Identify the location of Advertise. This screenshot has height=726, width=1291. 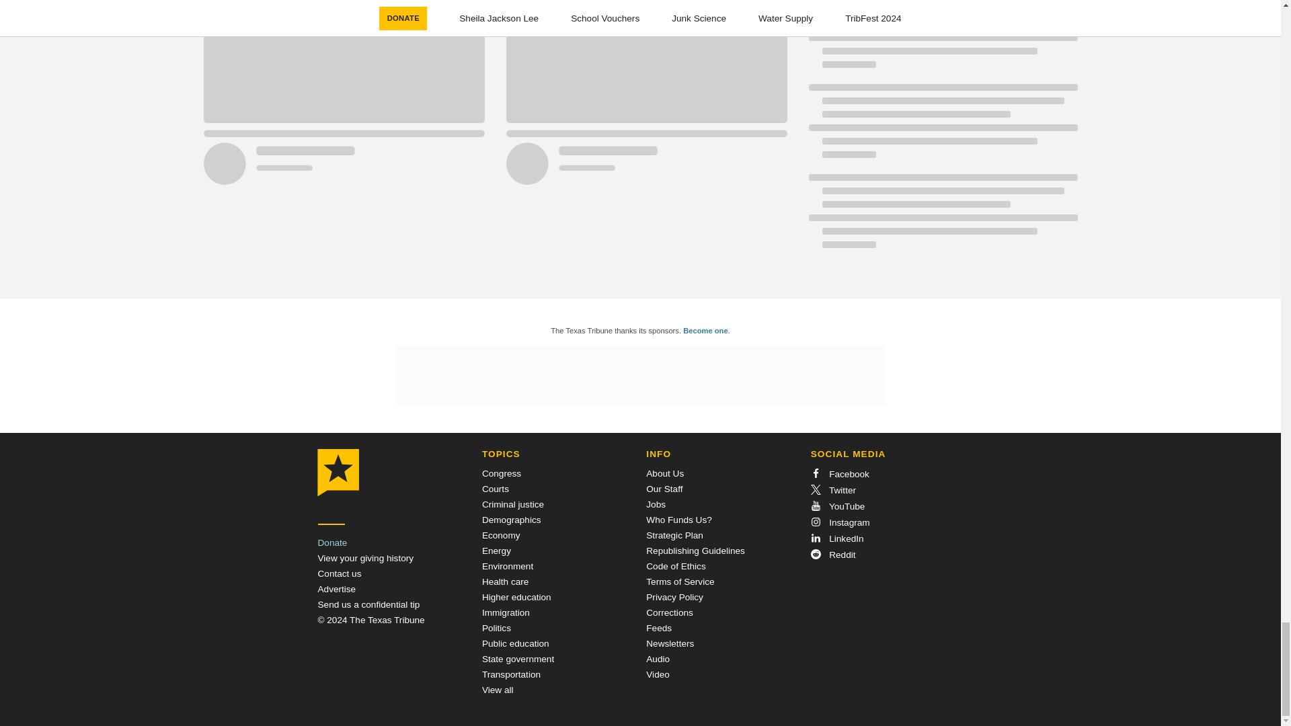
(336, 589).